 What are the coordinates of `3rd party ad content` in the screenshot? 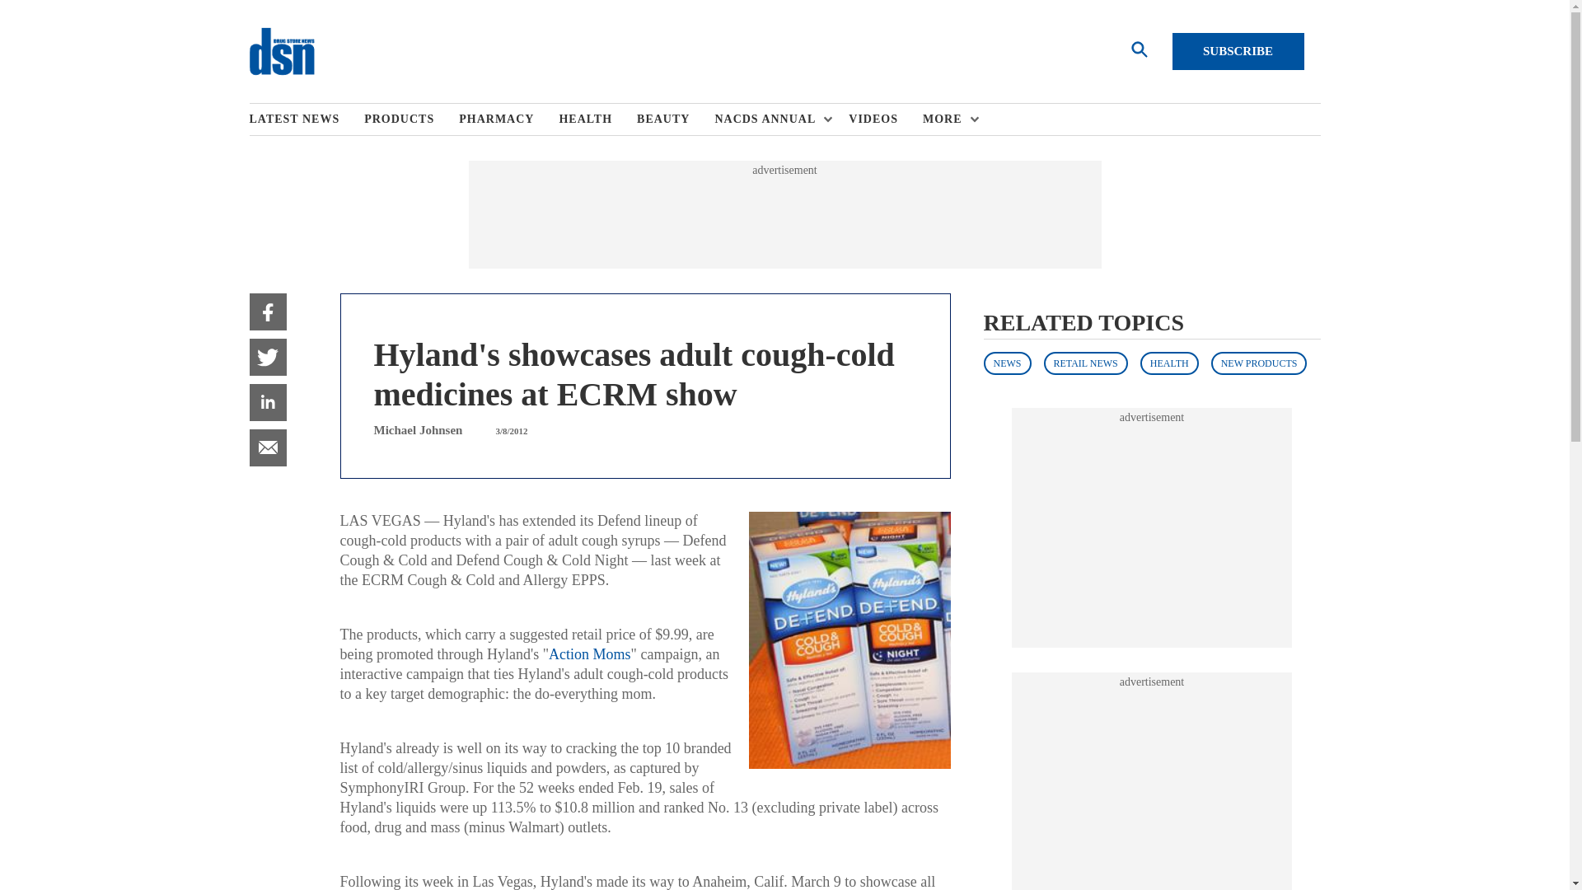 It's located at (1152, 789).